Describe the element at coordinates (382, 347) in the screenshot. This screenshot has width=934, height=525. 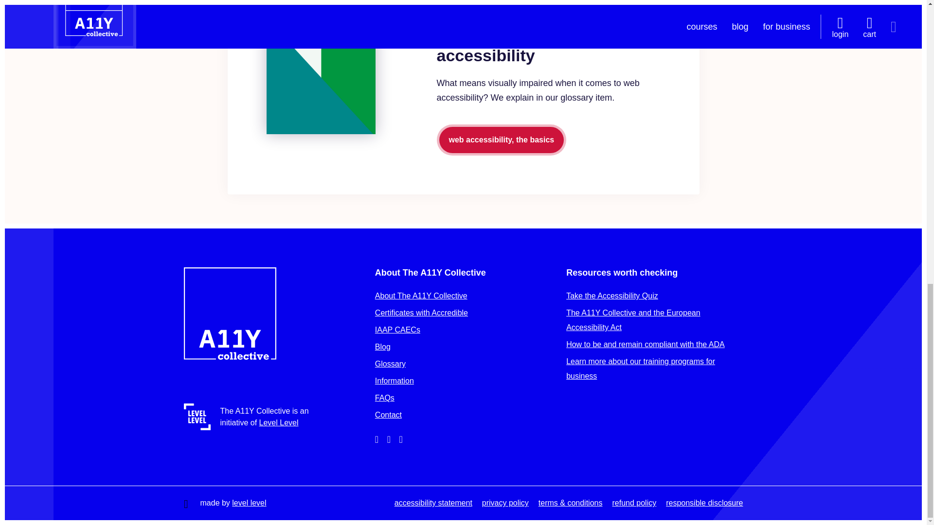
I see `Blog` at that location.